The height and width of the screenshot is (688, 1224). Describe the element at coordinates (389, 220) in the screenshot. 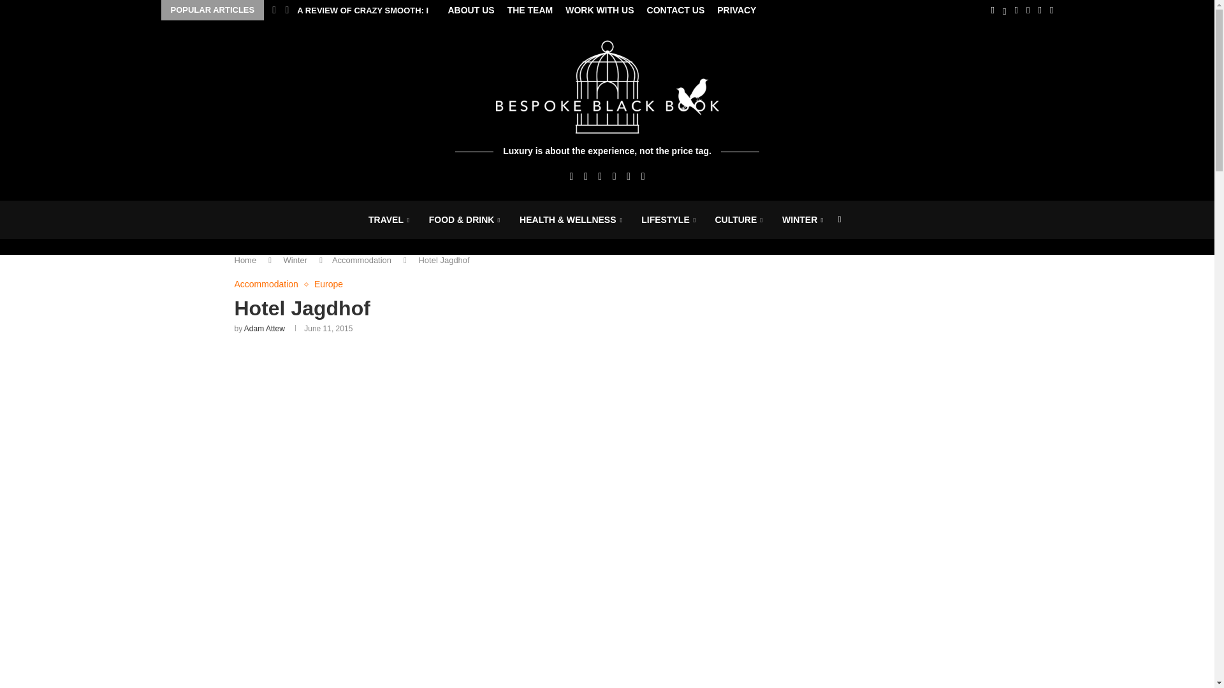

I see `TRAVEL` at that location.